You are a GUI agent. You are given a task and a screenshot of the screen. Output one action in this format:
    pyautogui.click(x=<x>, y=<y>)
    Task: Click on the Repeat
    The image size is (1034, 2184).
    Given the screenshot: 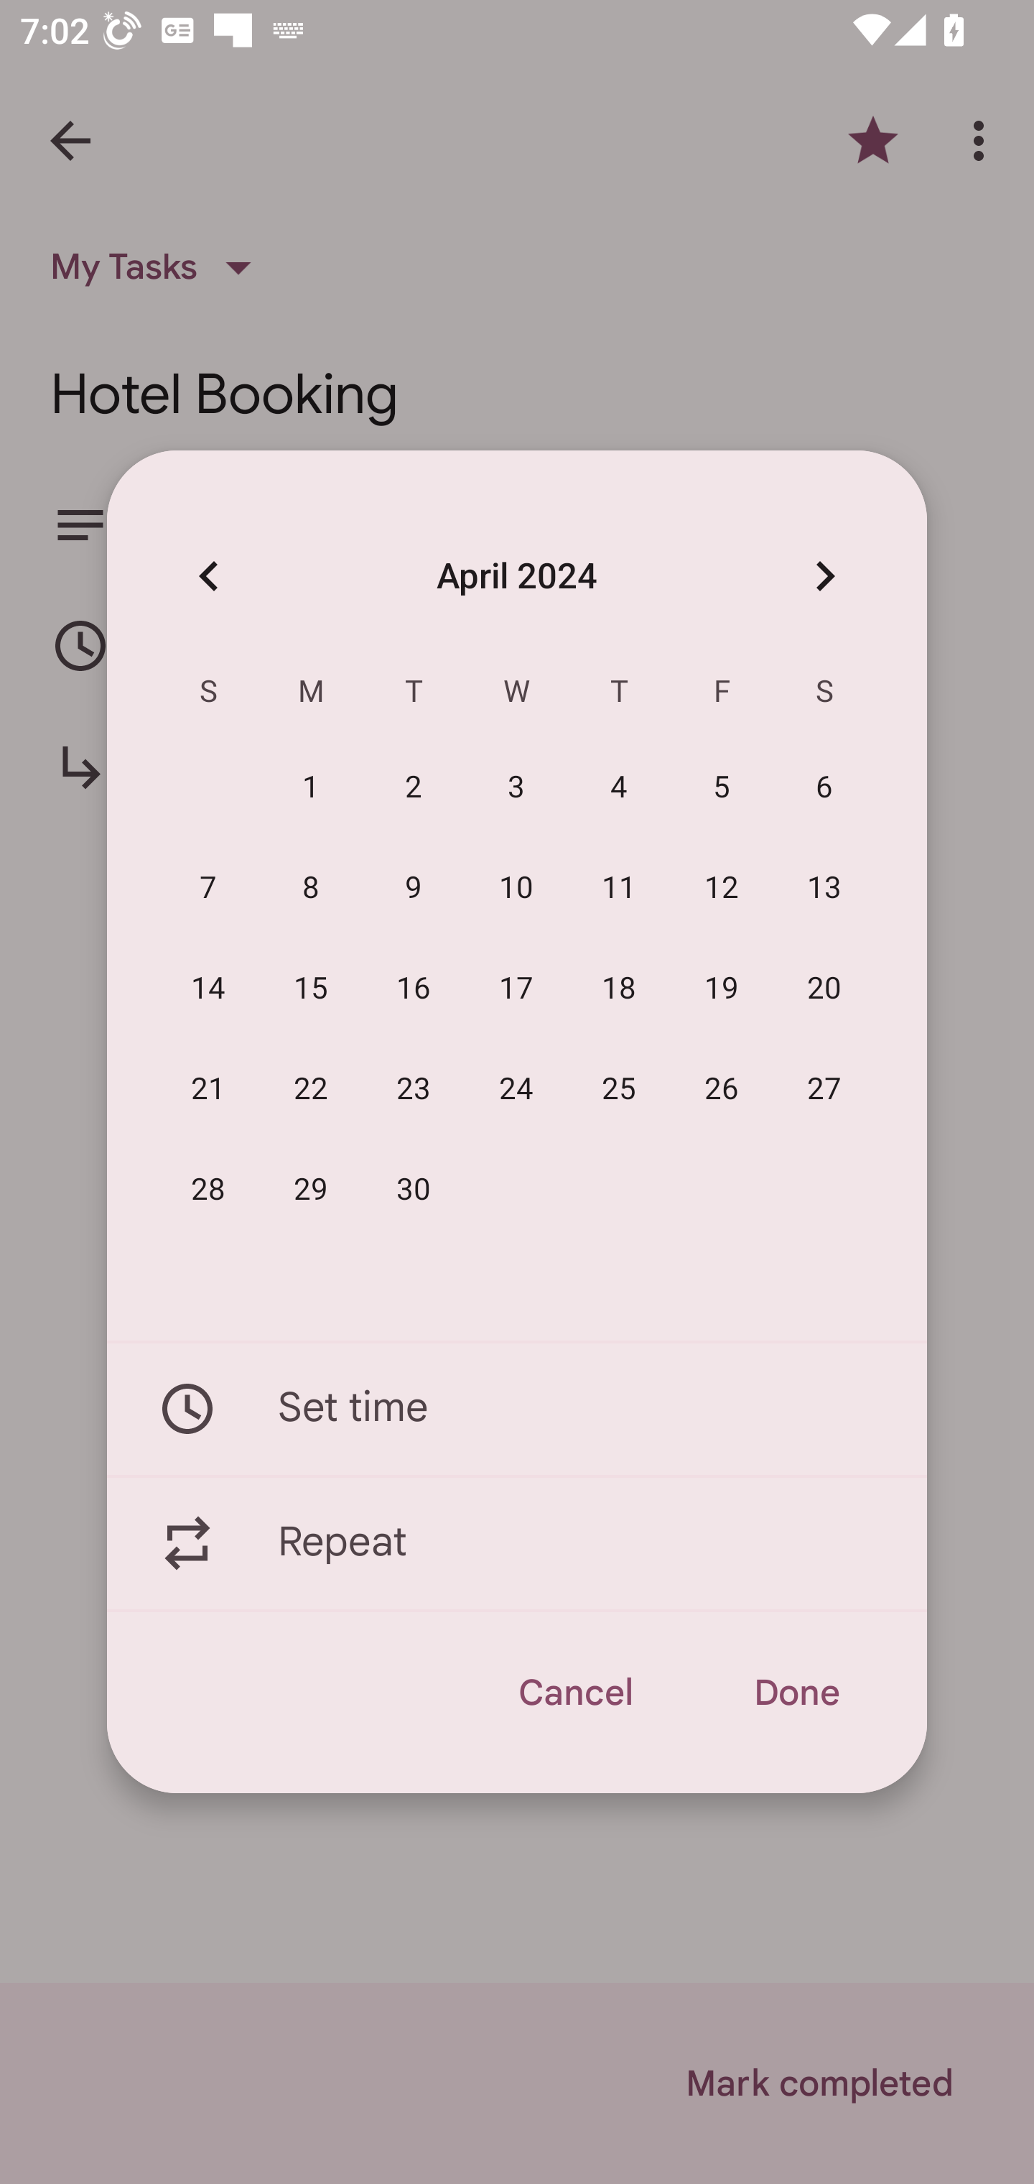 What is the action you would take?
    pyautogui.click(x=517, y=1544)
    